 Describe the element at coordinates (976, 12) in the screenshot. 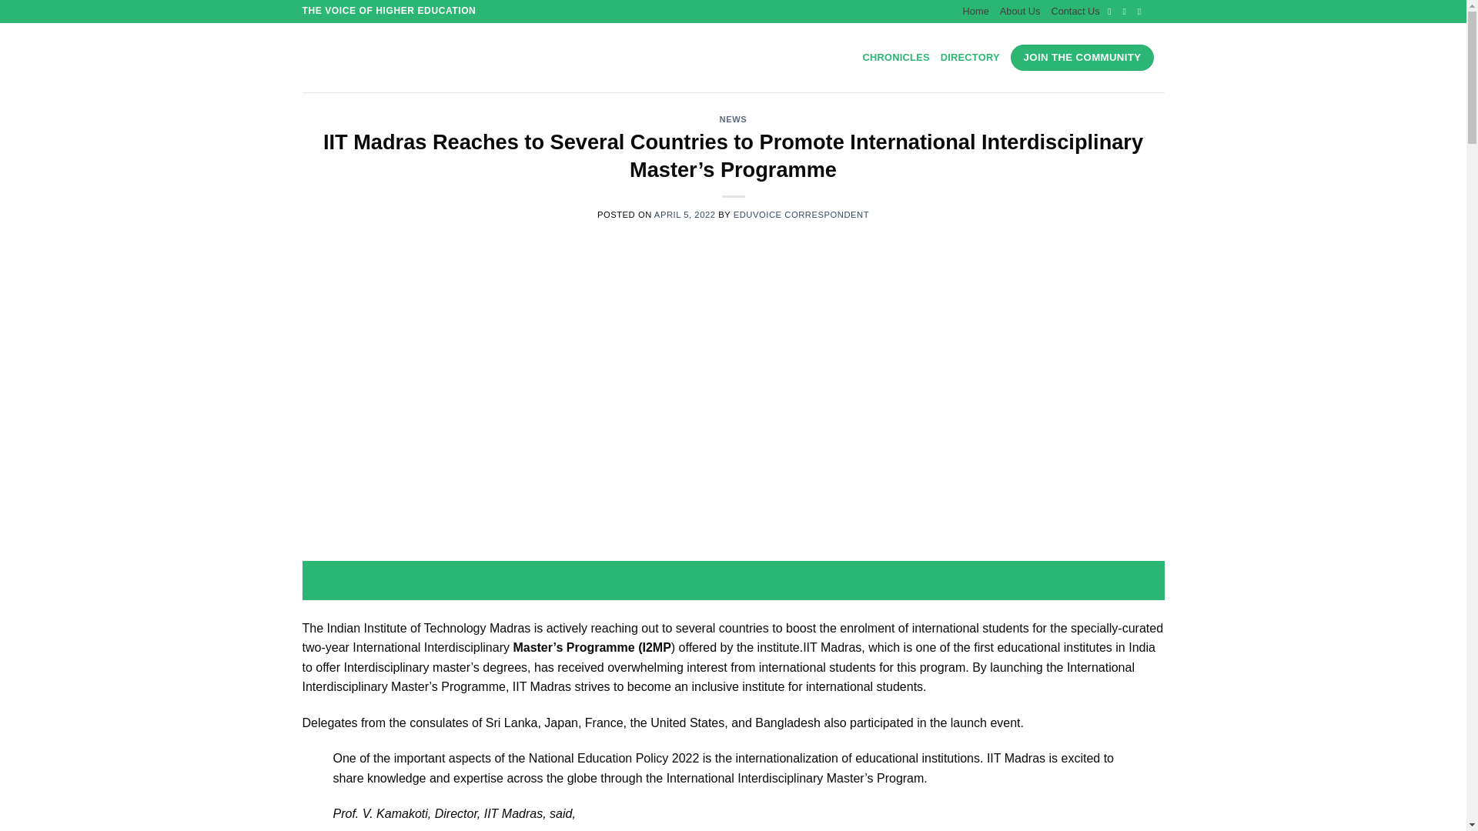

I see `Home` at that location.